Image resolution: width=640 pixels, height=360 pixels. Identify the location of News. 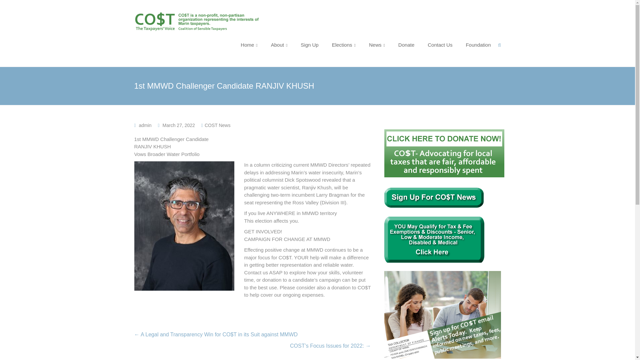
(377, 45).